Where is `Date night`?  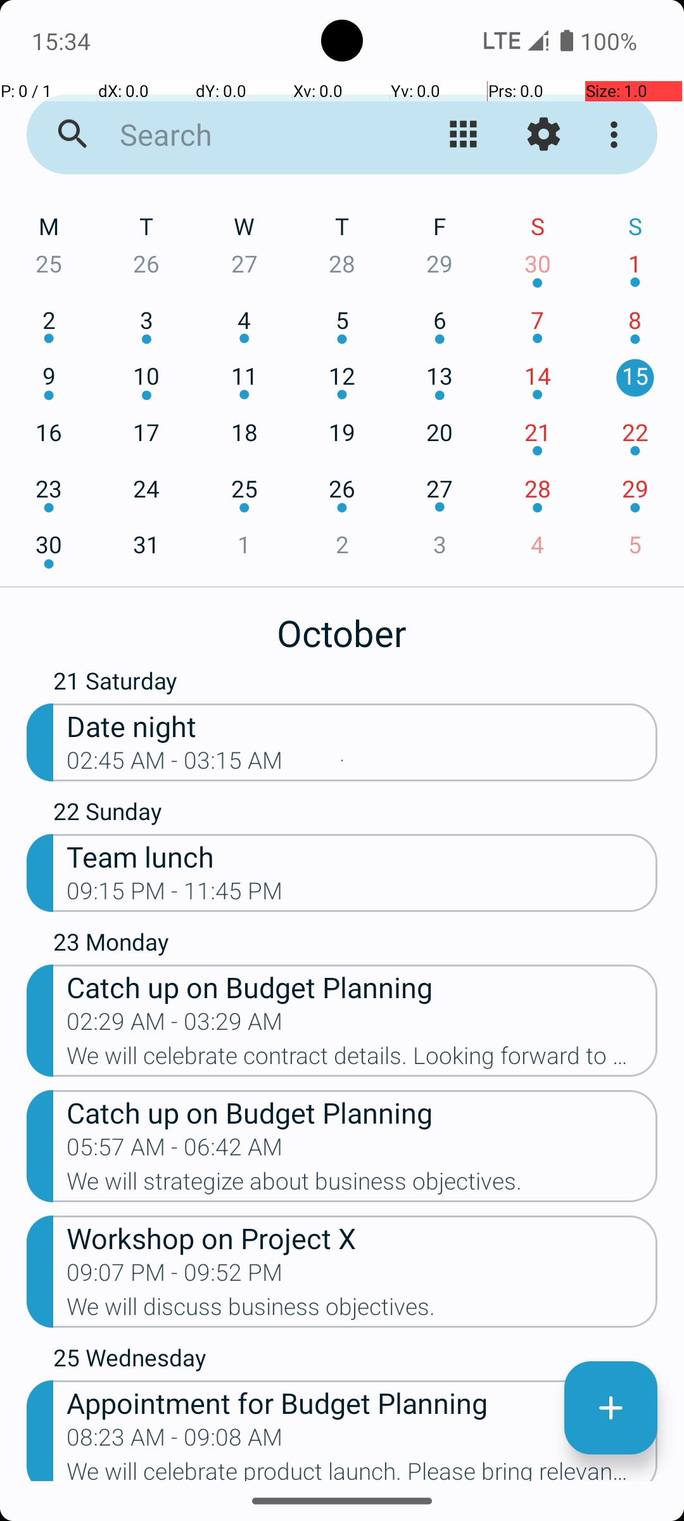 Date night is located at coordinates (362, 725).